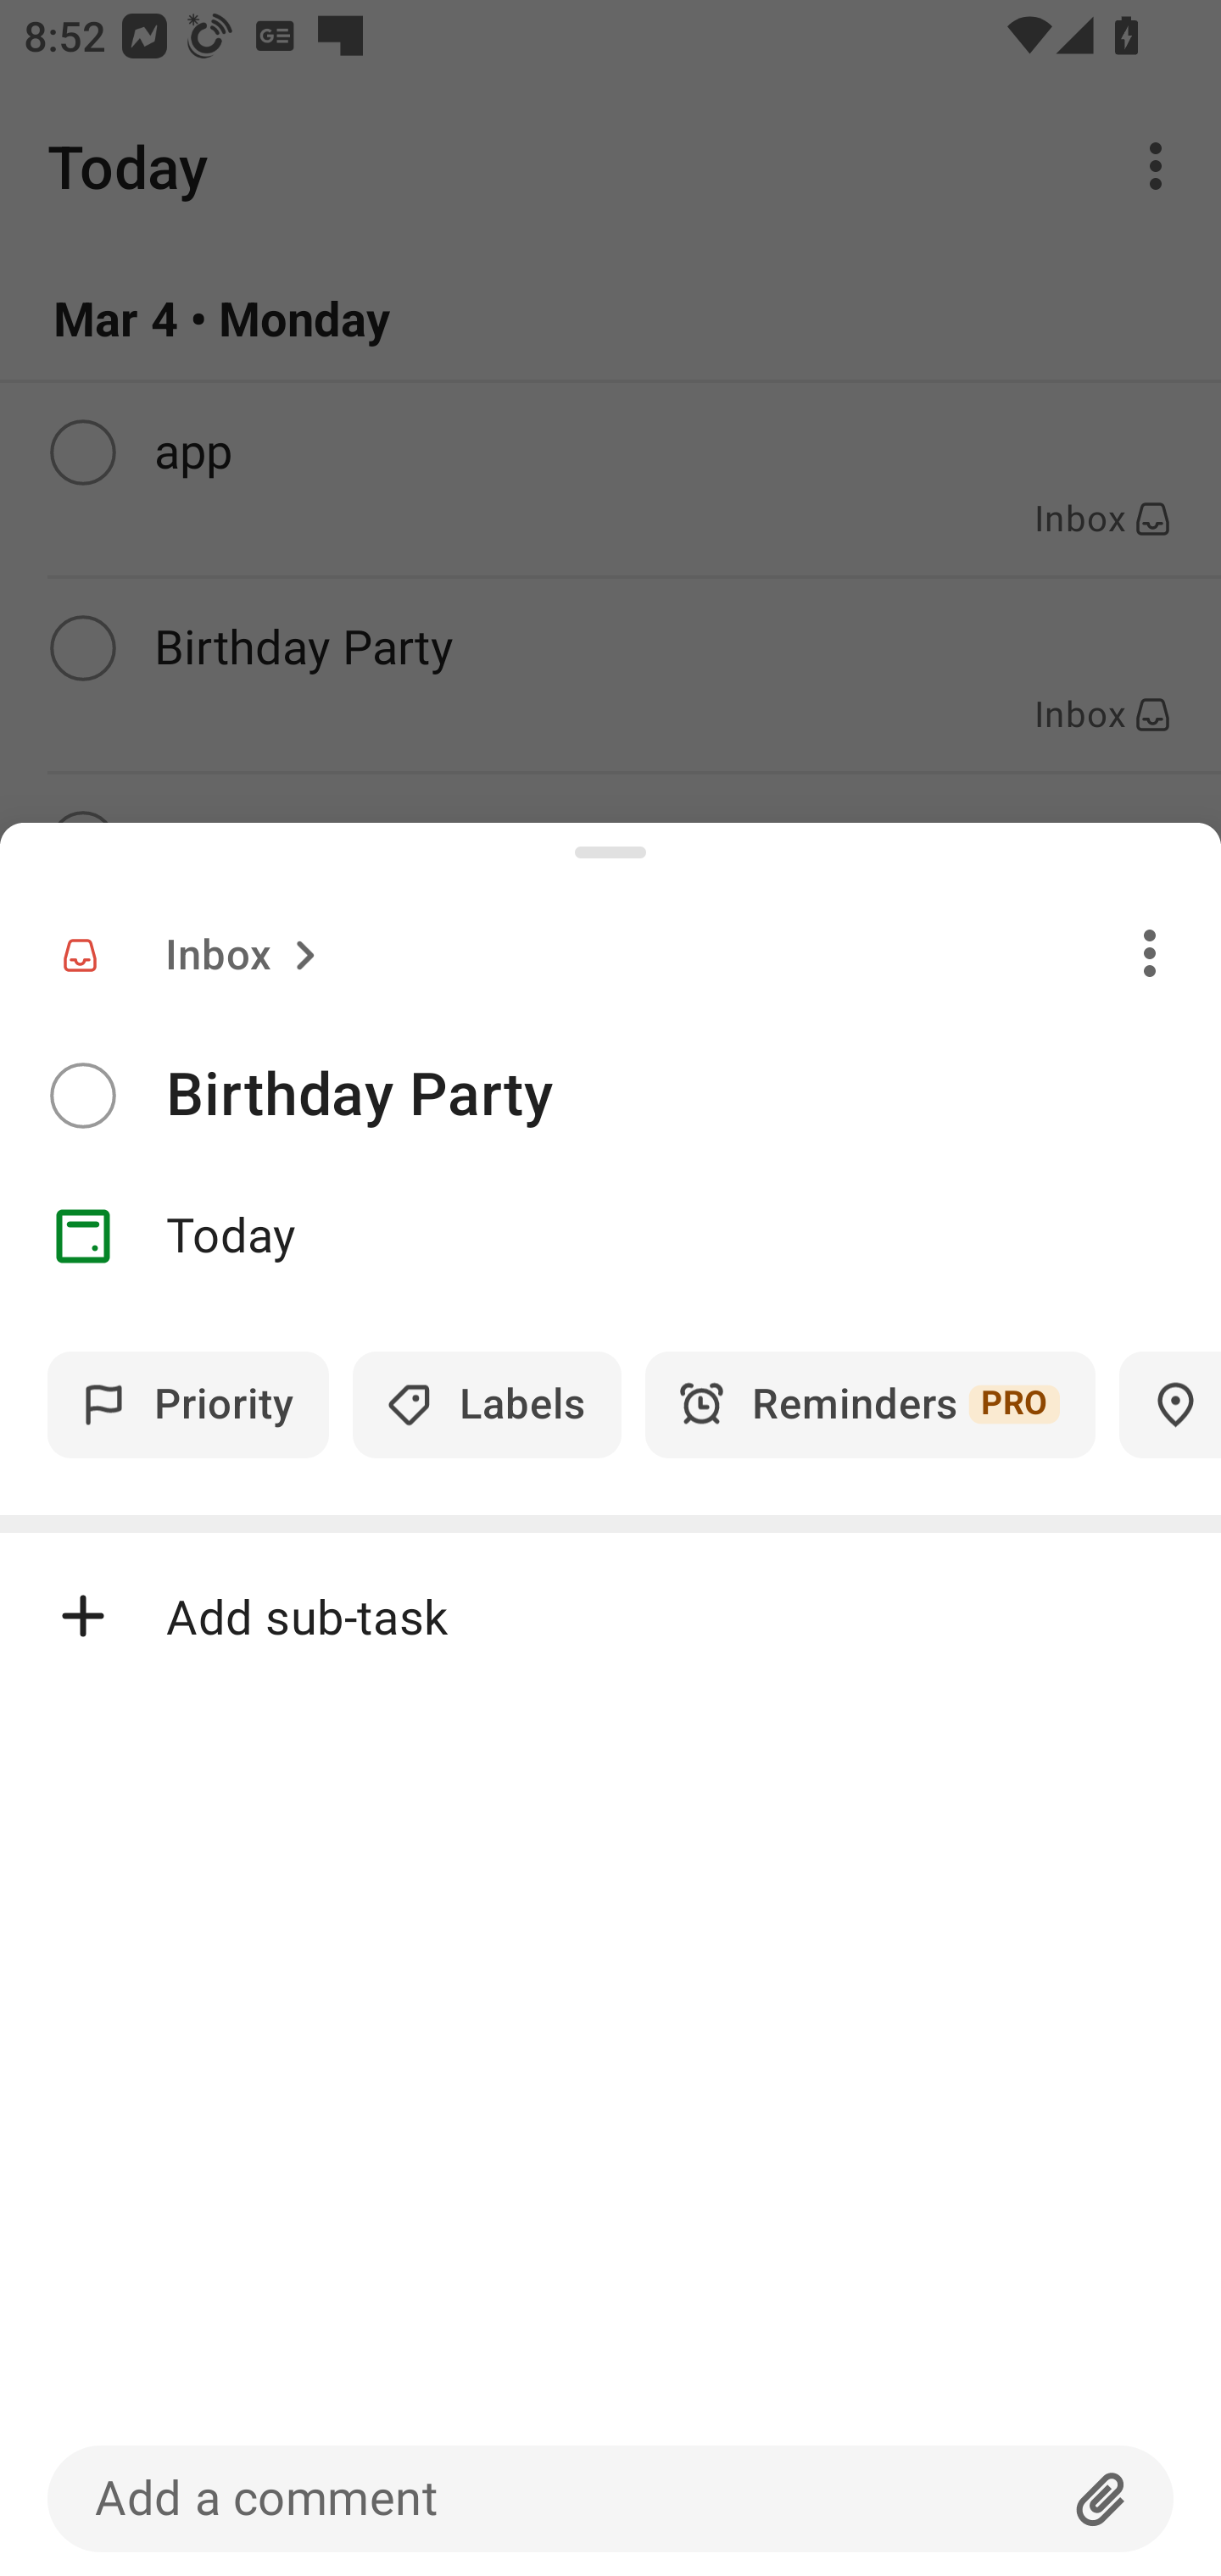  What do you see at coordinates (188, 1405) in the screenshot?
I see `Priority` at bounding box center [188, 1405].